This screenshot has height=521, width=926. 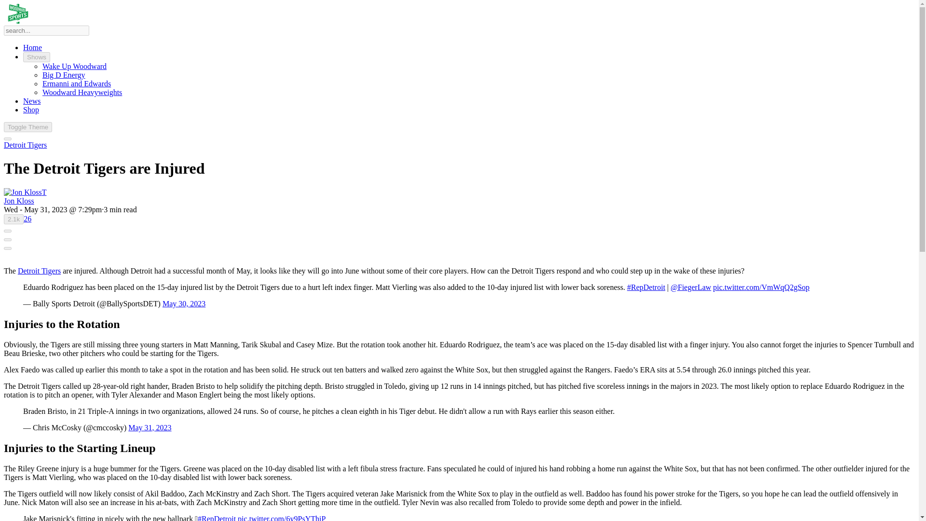 What do you see at coordinates (77, 84) in the screenshot?
I see `Ermanni and Edwards` at bounding box center [77, 84].